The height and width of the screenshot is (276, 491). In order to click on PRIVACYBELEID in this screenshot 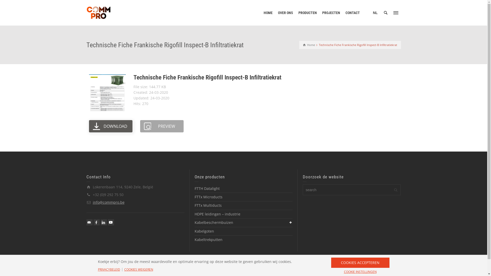, I will do `click(109, 270)`.